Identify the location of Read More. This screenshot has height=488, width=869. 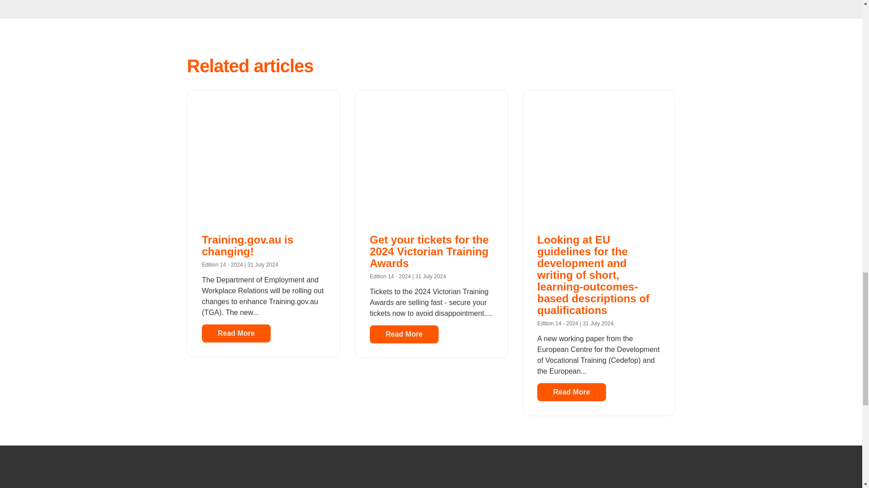
(571, 392).